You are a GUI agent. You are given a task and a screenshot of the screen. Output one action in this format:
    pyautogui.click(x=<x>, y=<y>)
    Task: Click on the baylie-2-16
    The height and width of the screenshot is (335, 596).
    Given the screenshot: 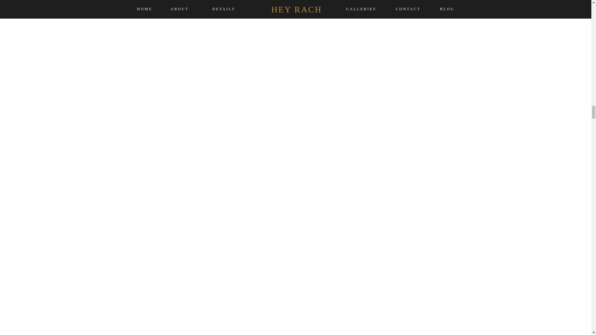 What is the action you would take?
    pyautogui.click(x=359, y=71)
    